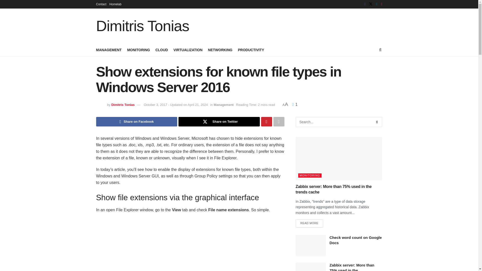  Describe the element at coordinates (139, 50) in the screenshot. I see `MONITORING` at that location.